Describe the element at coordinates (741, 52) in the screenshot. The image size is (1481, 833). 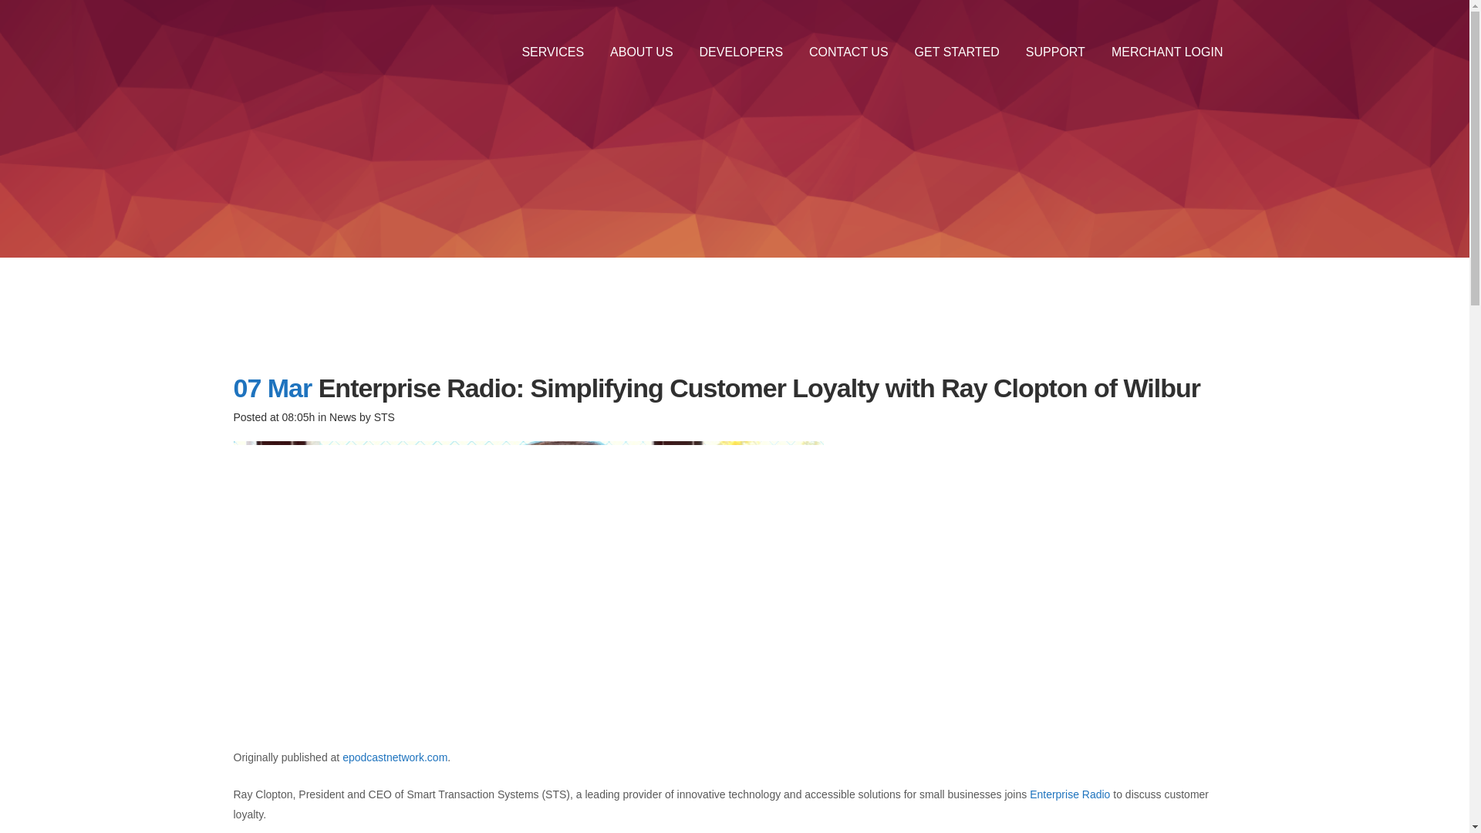
I see `DEVELOPERS` at that location.